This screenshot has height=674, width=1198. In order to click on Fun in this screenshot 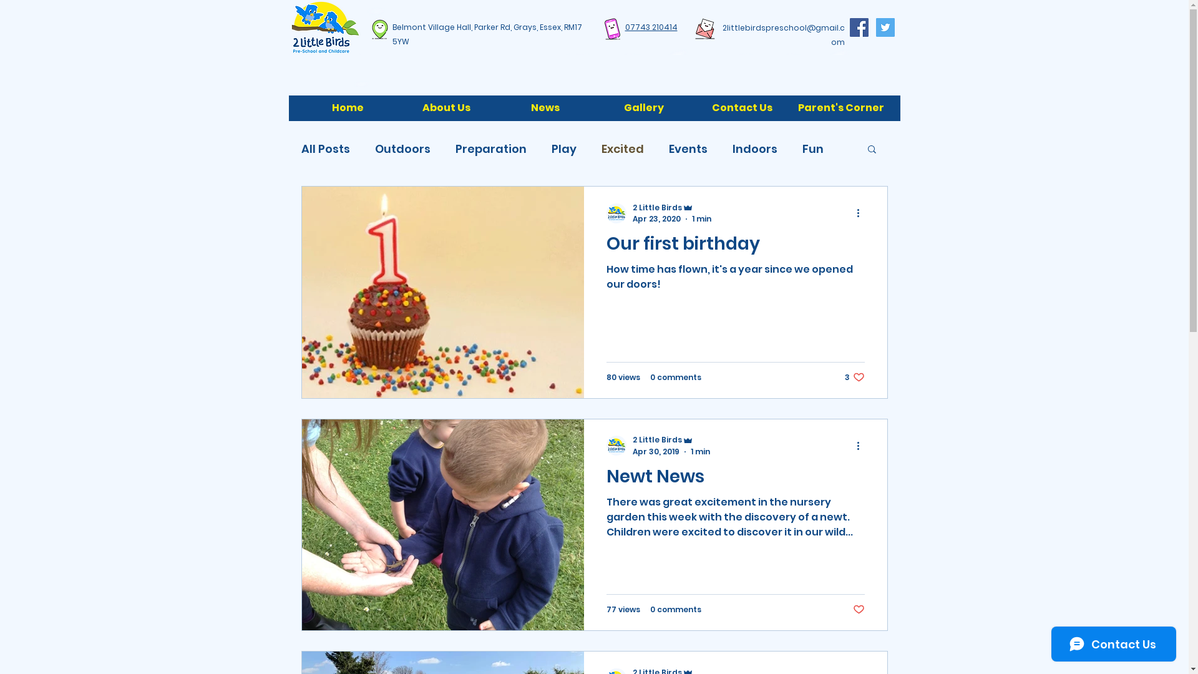, I will do `click(813, 149)`.